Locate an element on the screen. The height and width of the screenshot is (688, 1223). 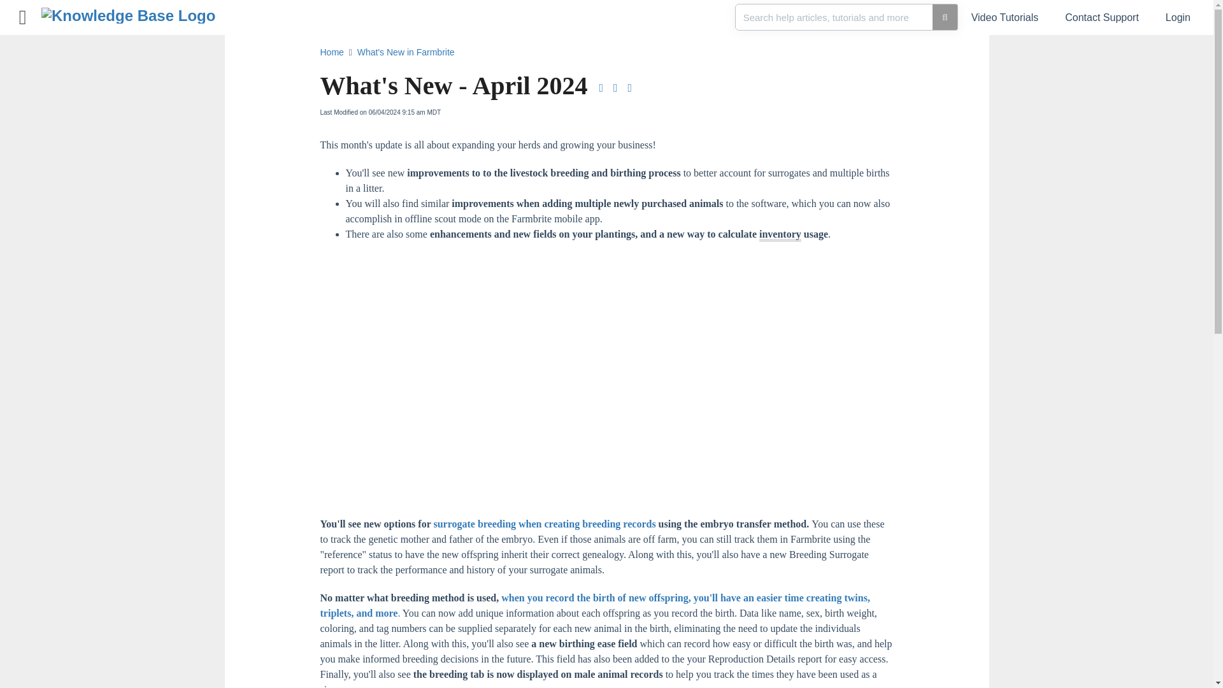
Download PDF is located at coordinates (600, 88).